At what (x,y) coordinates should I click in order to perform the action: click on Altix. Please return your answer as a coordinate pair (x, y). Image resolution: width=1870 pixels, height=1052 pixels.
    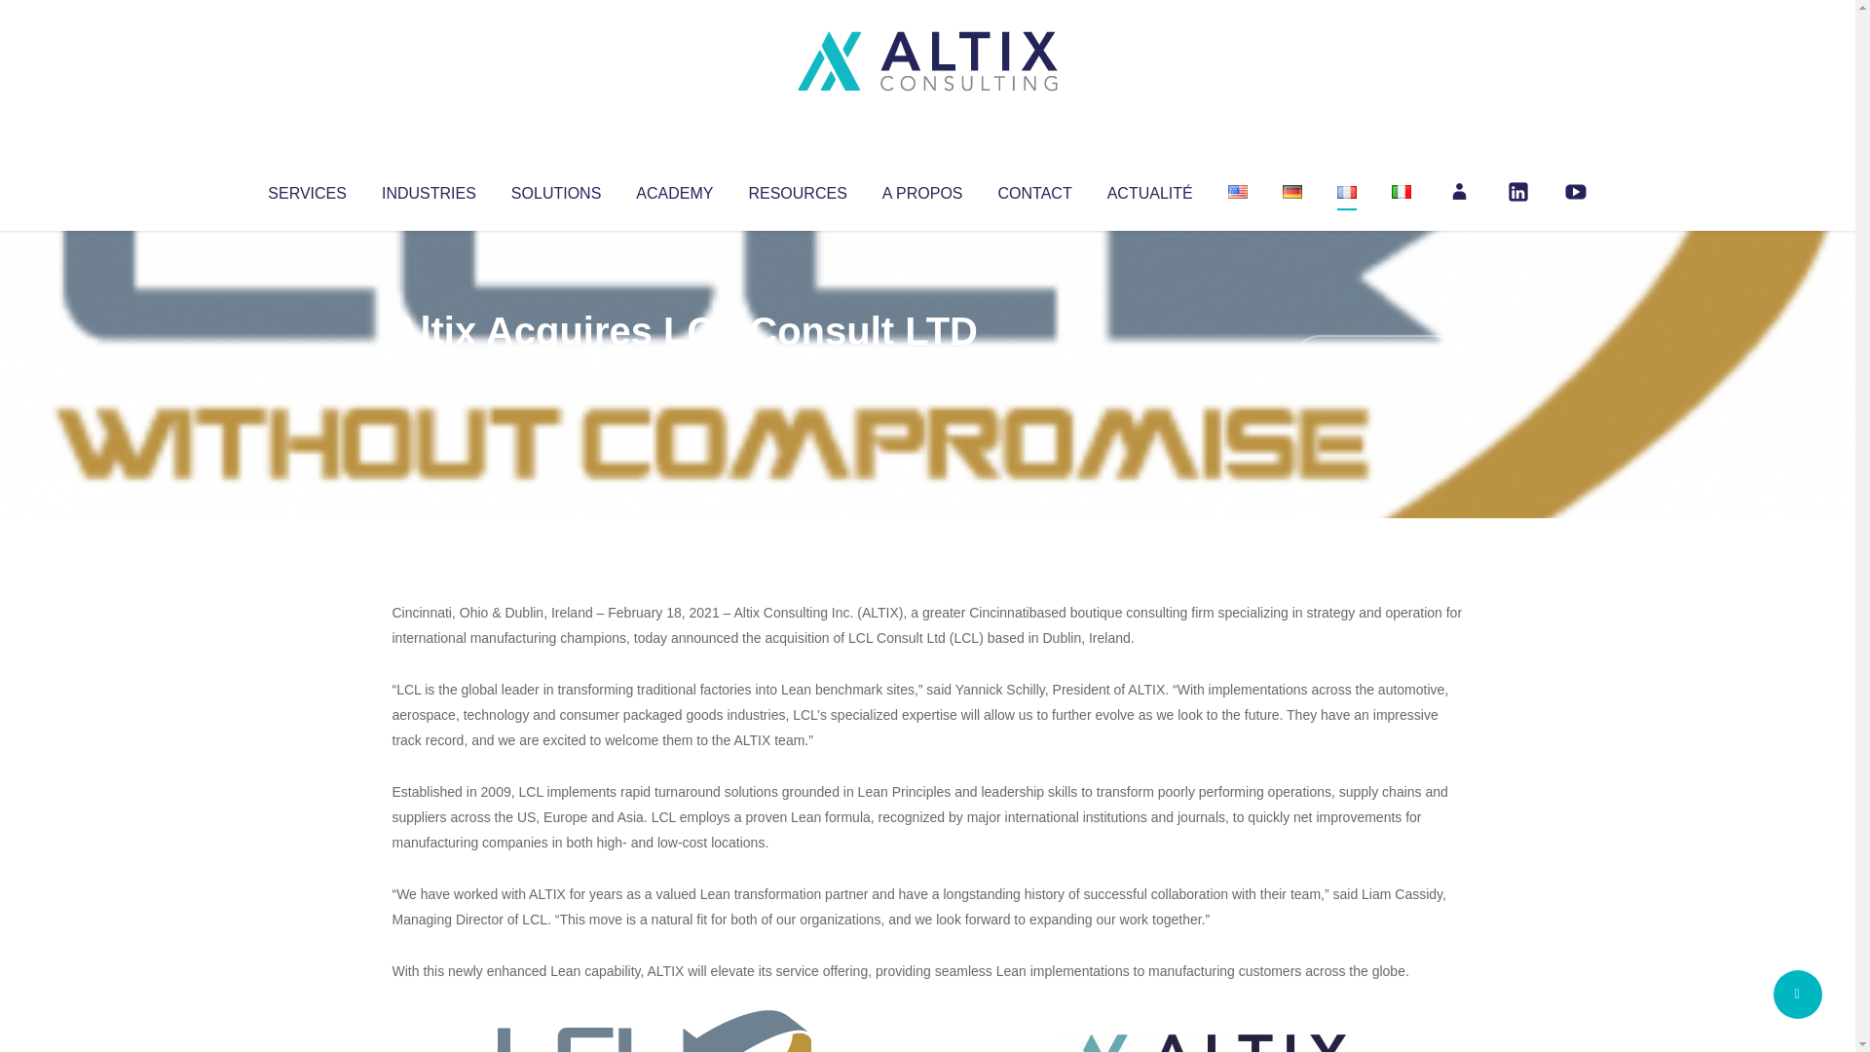
    Looking at the image, I should click on (429, 370).